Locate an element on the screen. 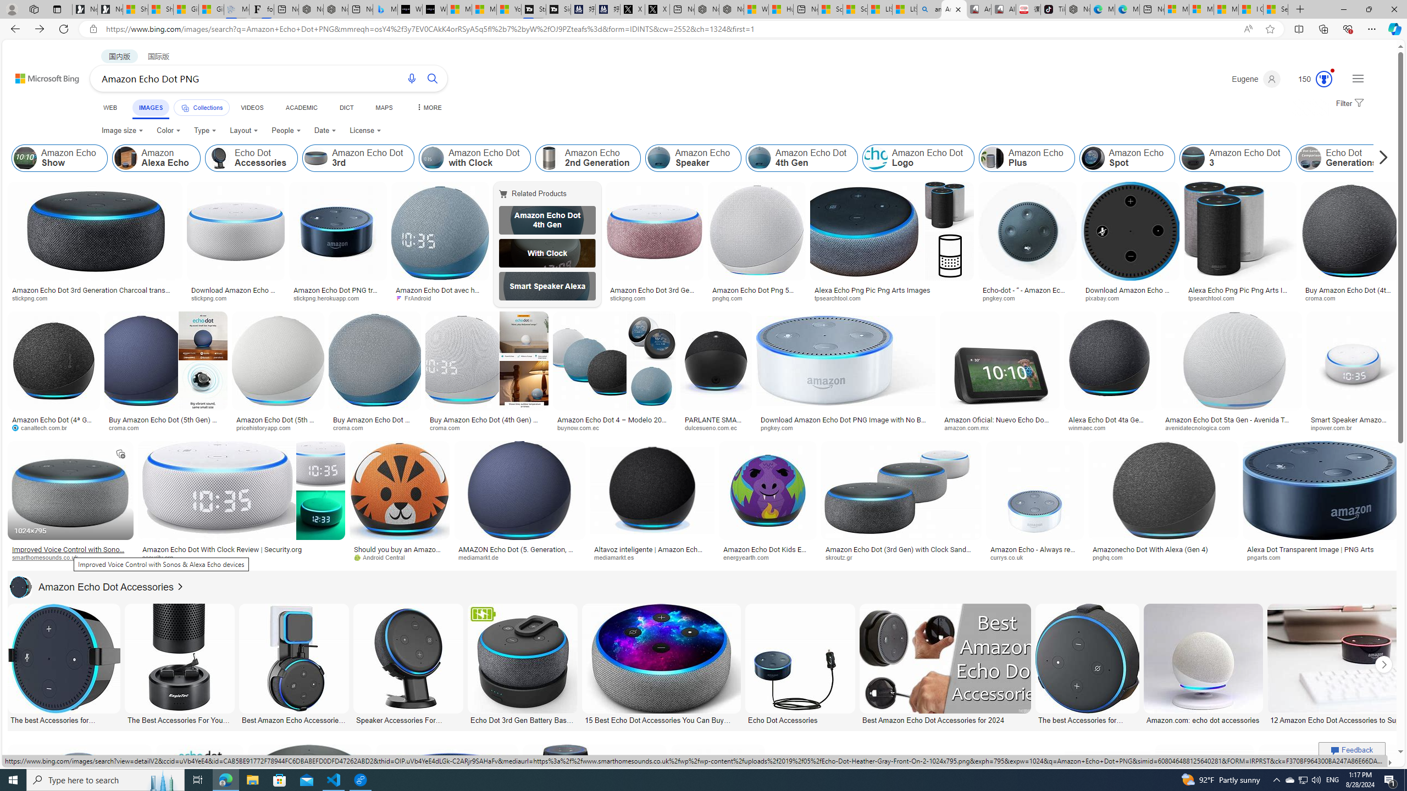 Image resolution: width=1407 pixels, height=791 pixels. skroutz.gr is located at coordinates (843, 557).